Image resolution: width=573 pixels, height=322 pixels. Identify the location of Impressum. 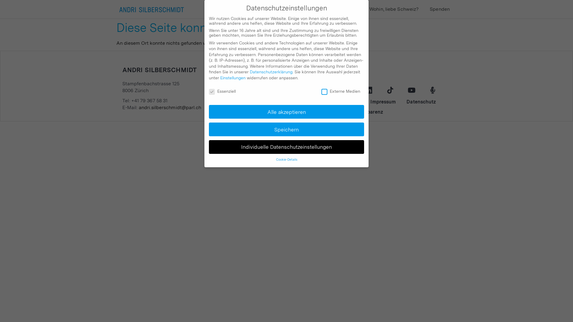
(383, 102).